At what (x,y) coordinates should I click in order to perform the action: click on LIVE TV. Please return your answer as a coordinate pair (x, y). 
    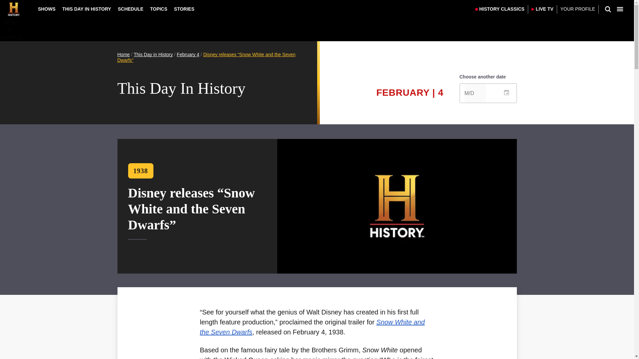
    Looking at the image, I should click on (542, 9).